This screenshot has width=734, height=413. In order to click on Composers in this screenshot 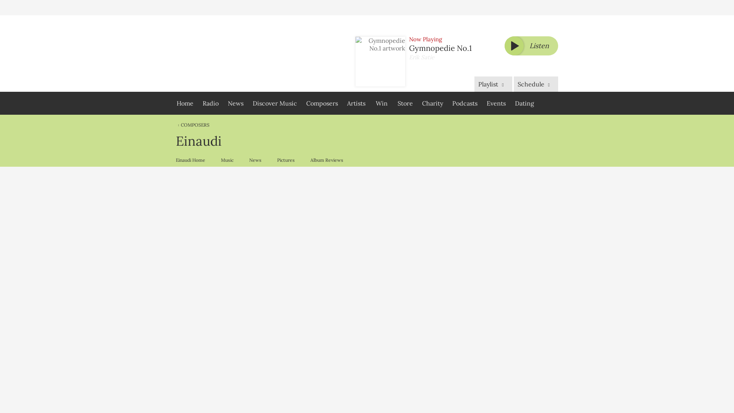, I will do `click(322, 103)`.